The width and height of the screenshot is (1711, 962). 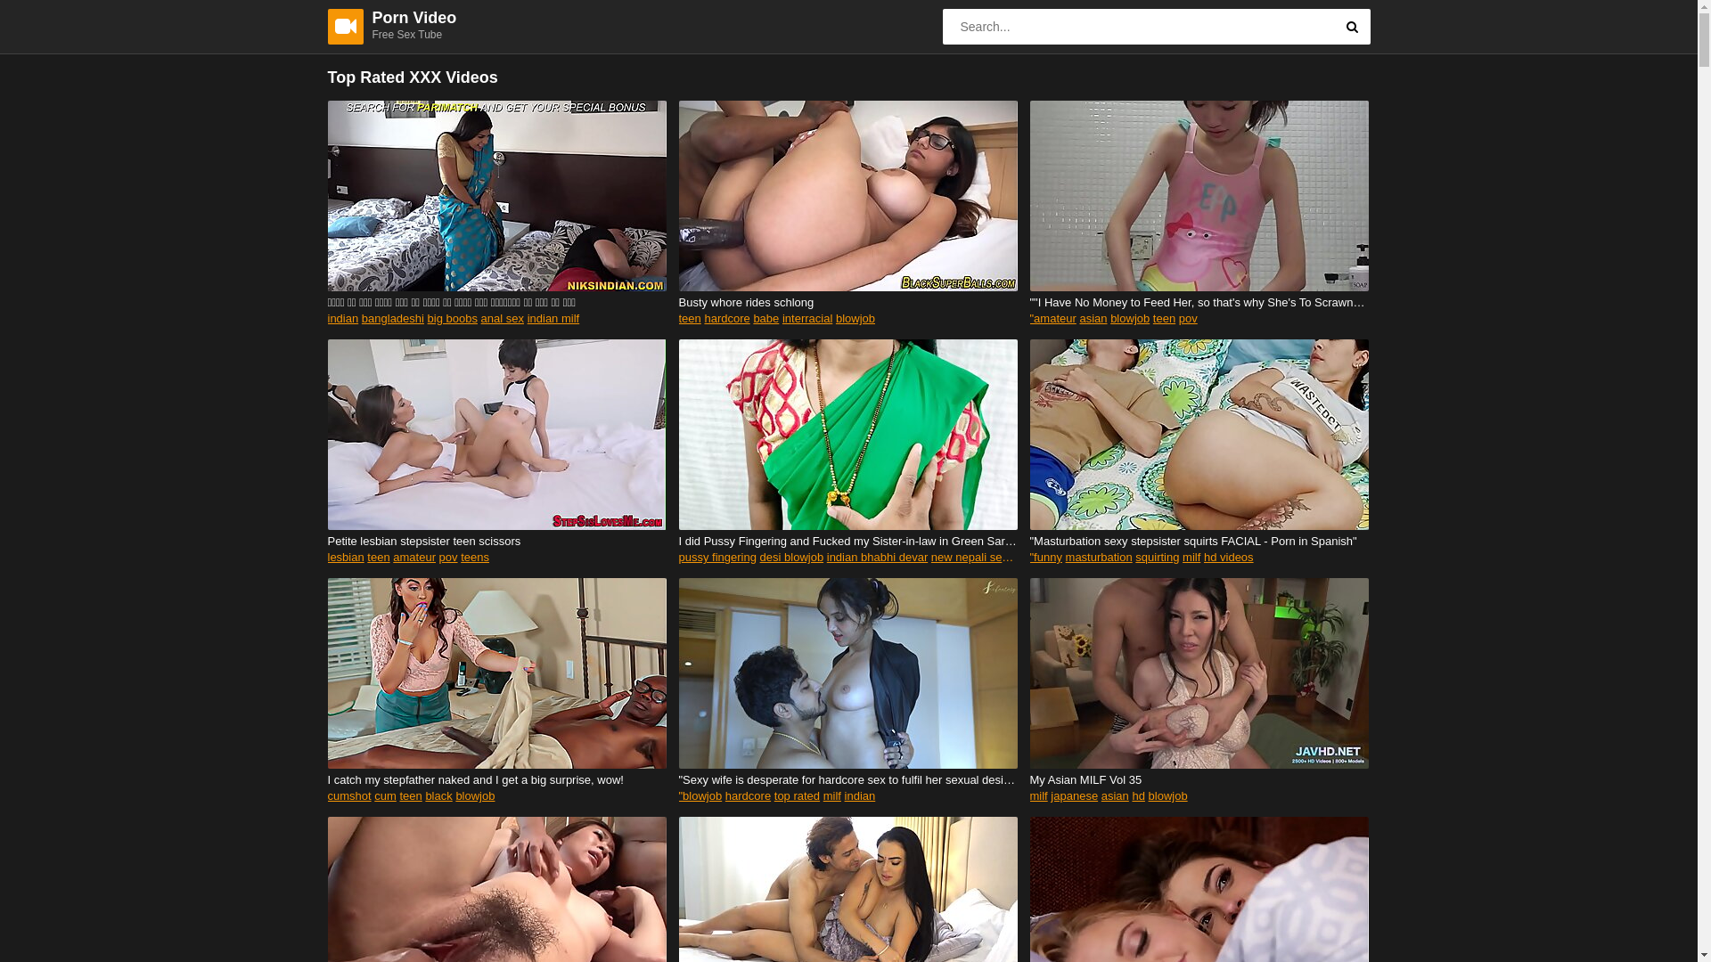 I want to click on bangladeshi, so click(x=393, y=319).